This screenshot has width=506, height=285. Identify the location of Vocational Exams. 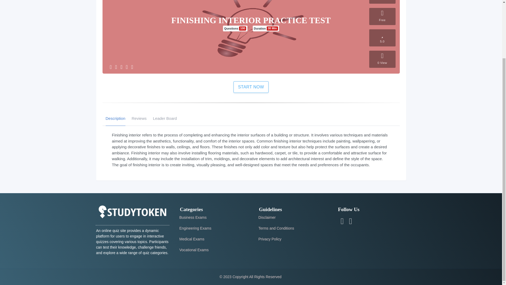
(194, 250).